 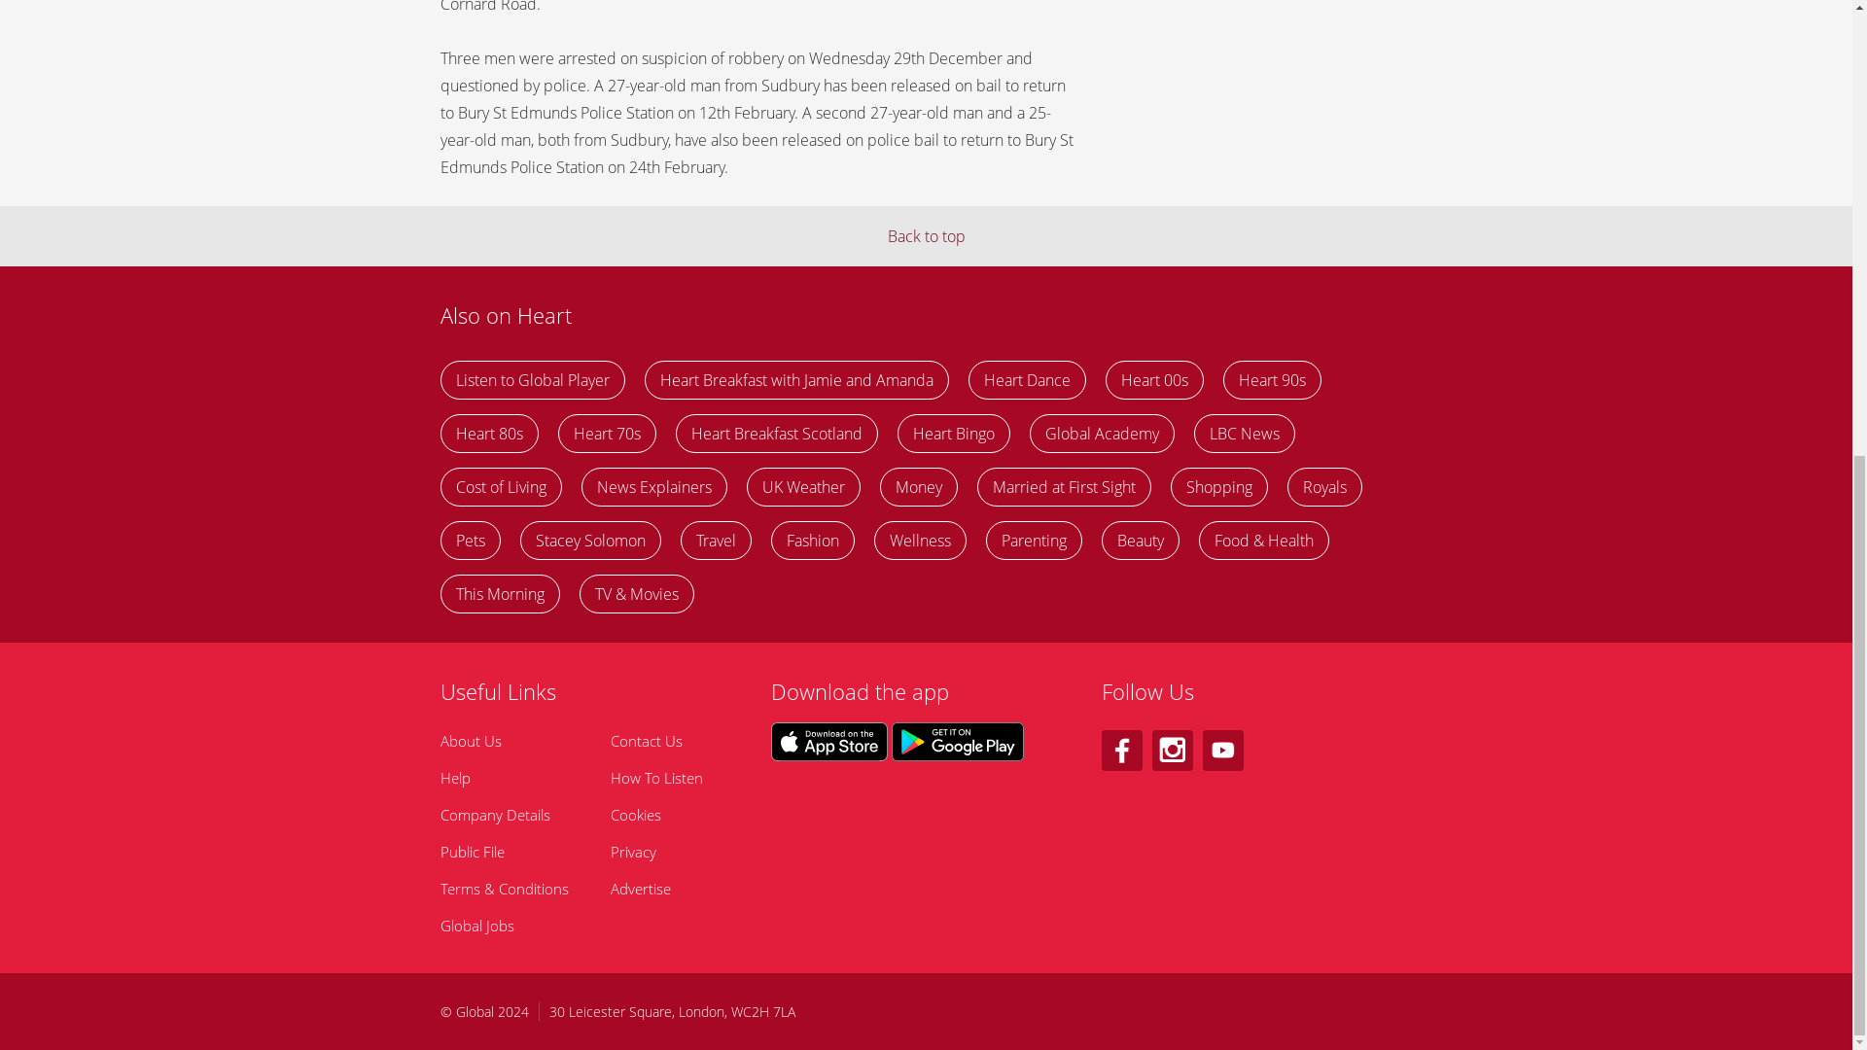 What do you see at coordinates (1222, 750) in the screenshot?
I see `Follow Heart on Youtube` at bounding box center [1222, 750].